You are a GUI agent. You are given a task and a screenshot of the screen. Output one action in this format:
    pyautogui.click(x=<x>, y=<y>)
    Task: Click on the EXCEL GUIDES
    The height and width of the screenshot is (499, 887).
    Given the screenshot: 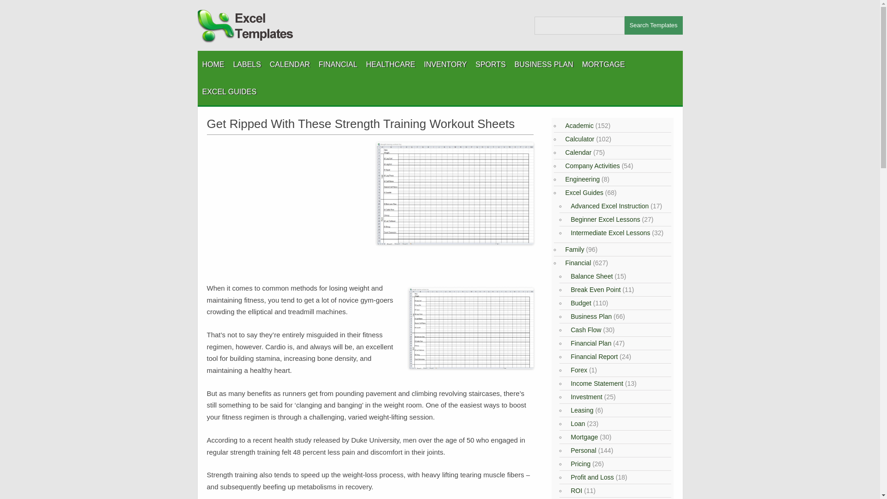 What is the action you would take?
    pyautogui.click(x=229, y=91)
    